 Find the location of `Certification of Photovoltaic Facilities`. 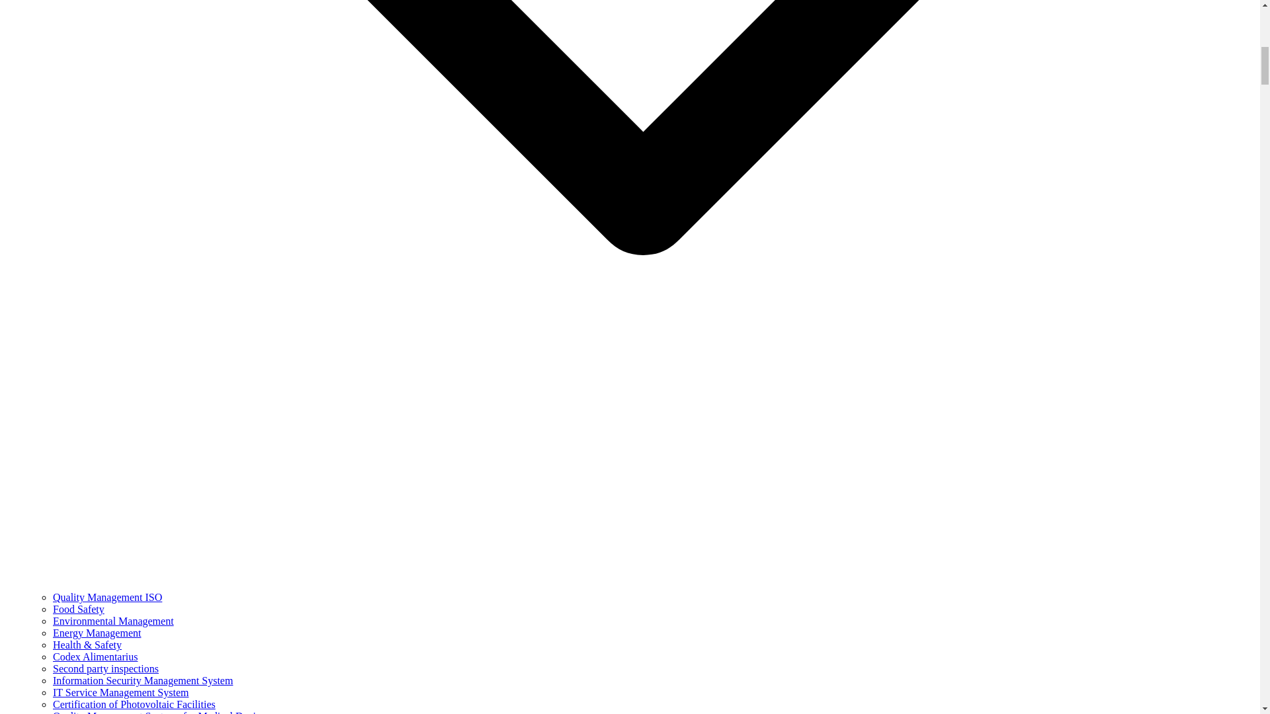

Certification of Photovoltaic Facilities is located at coordinates (134, 704).